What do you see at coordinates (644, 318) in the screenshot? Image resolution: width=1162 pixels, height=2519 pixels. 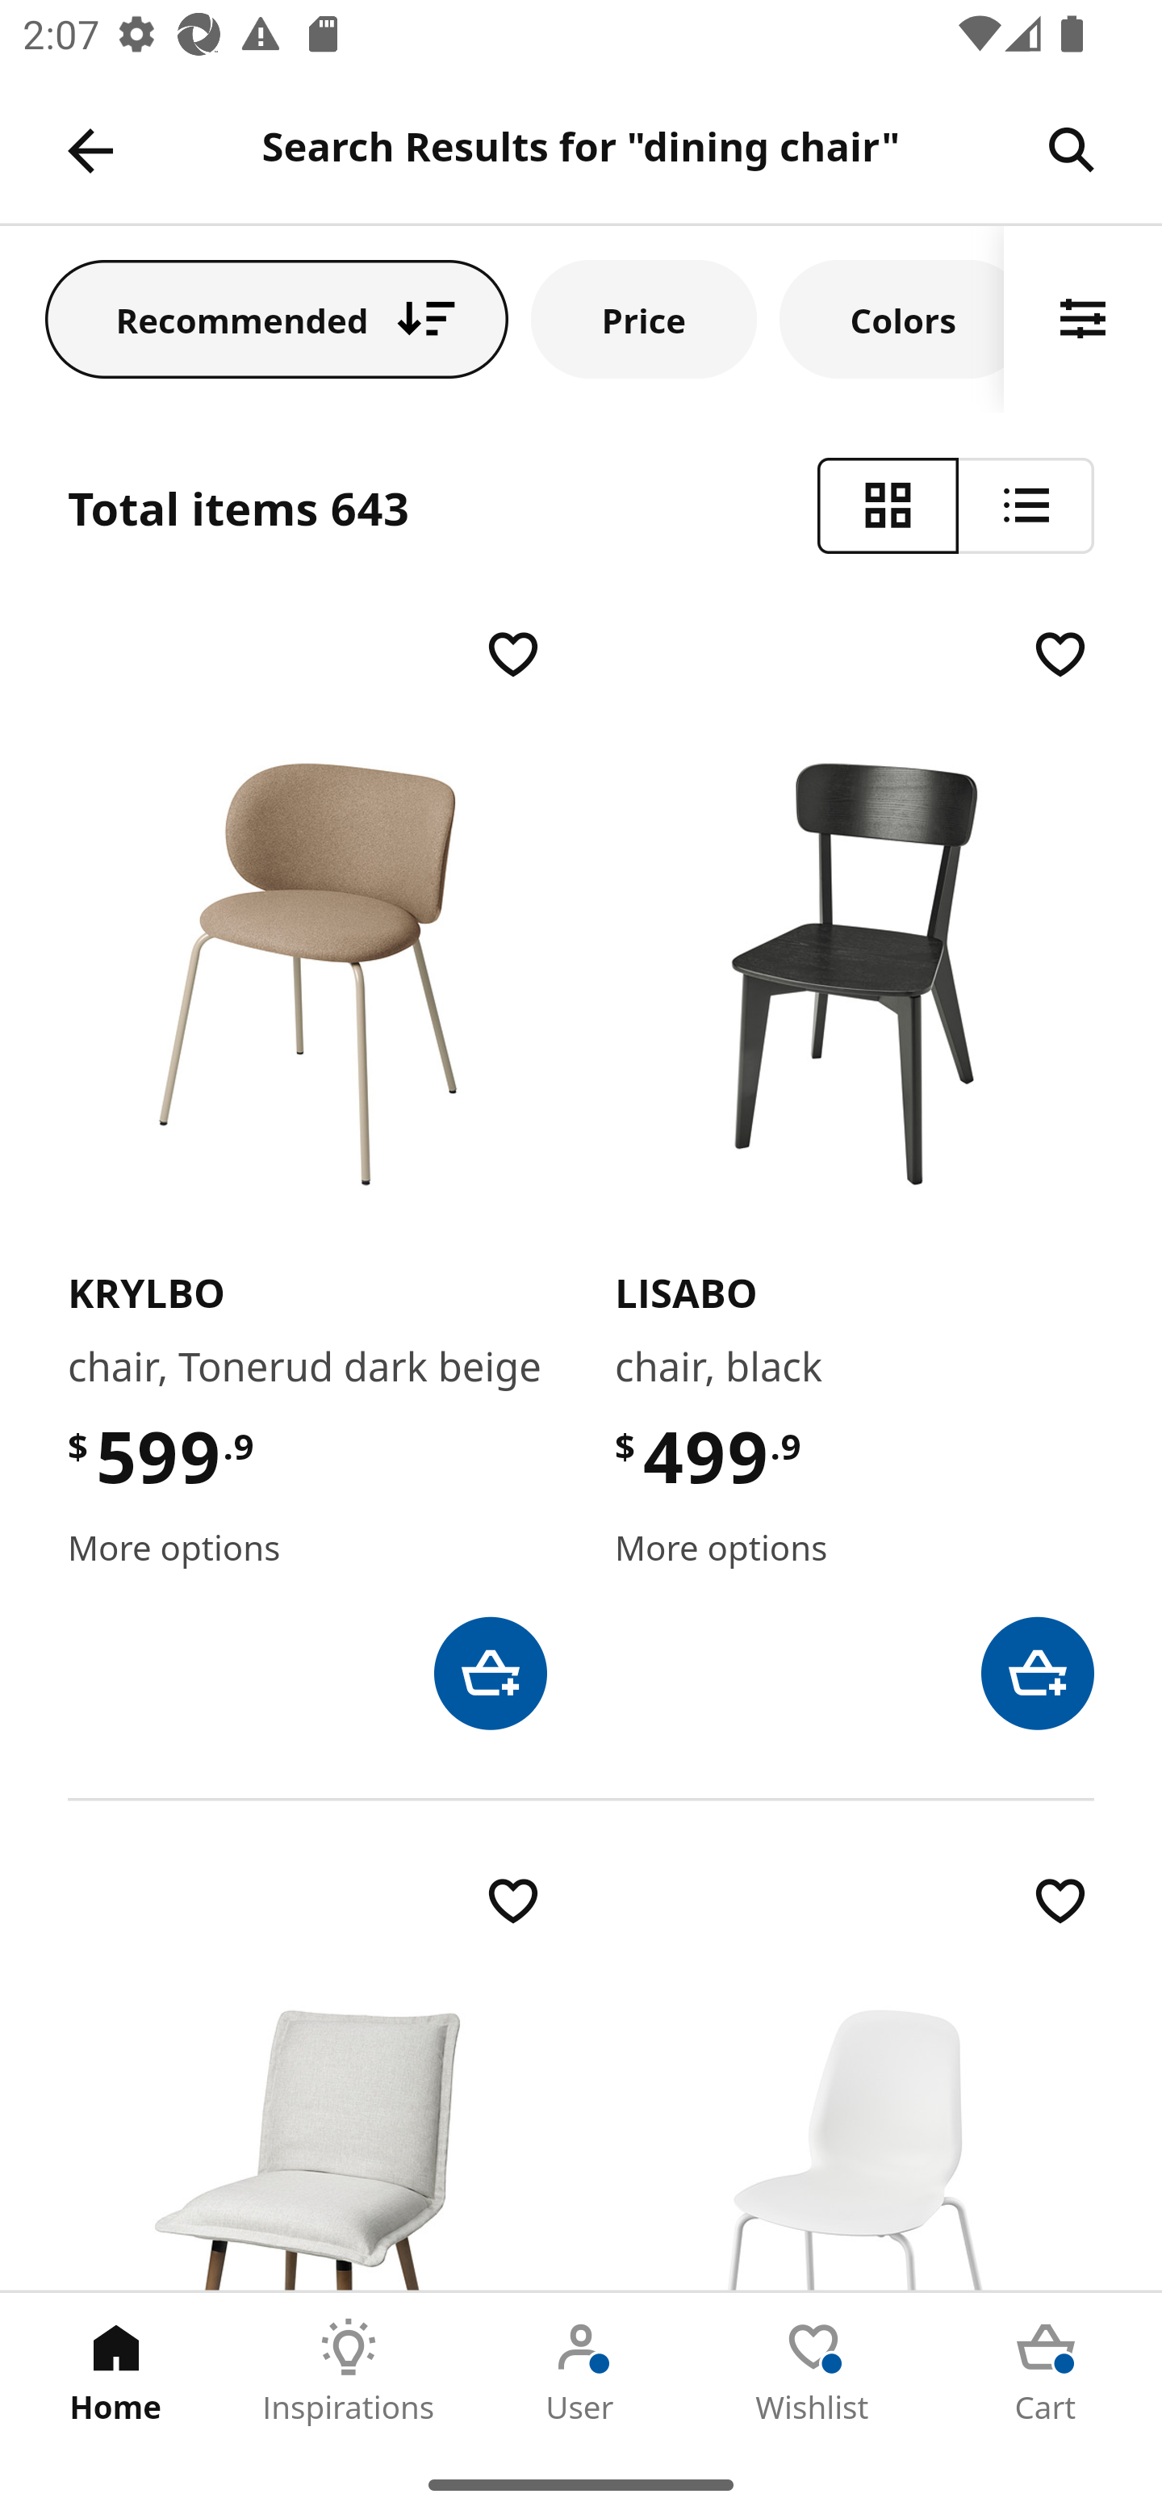 I see `Price` at bounding box center [644, 318].